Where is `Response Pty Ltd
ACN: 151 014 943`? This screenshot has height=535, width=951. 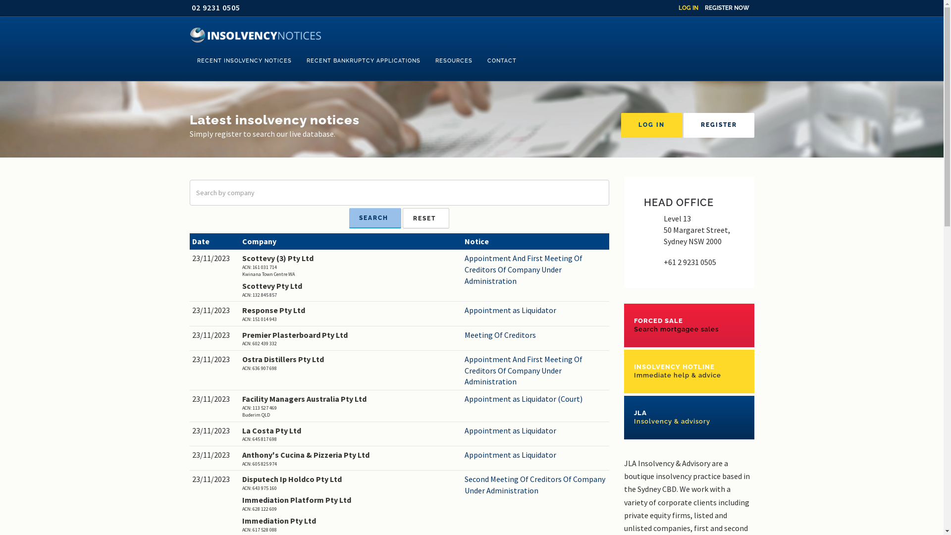 Response Pty Ltd
ACN: 151 014 943 is located at coordinates (351, 314).